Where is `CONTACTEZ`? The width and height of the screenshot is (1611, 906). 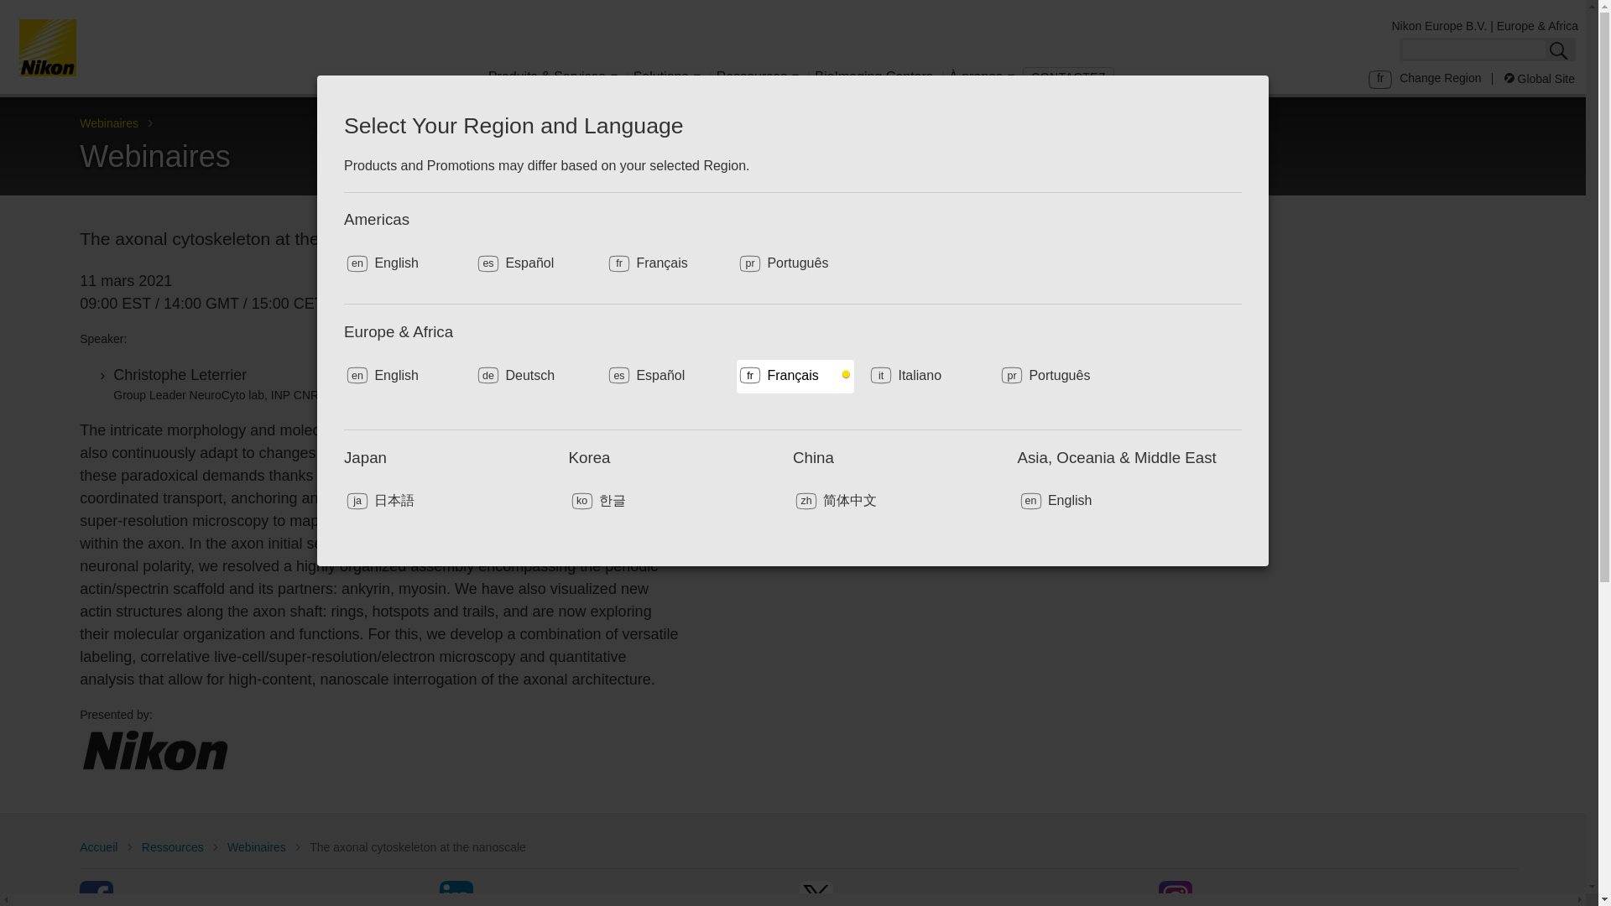
CONTACTEZ is located at coordinates (1069, 77).